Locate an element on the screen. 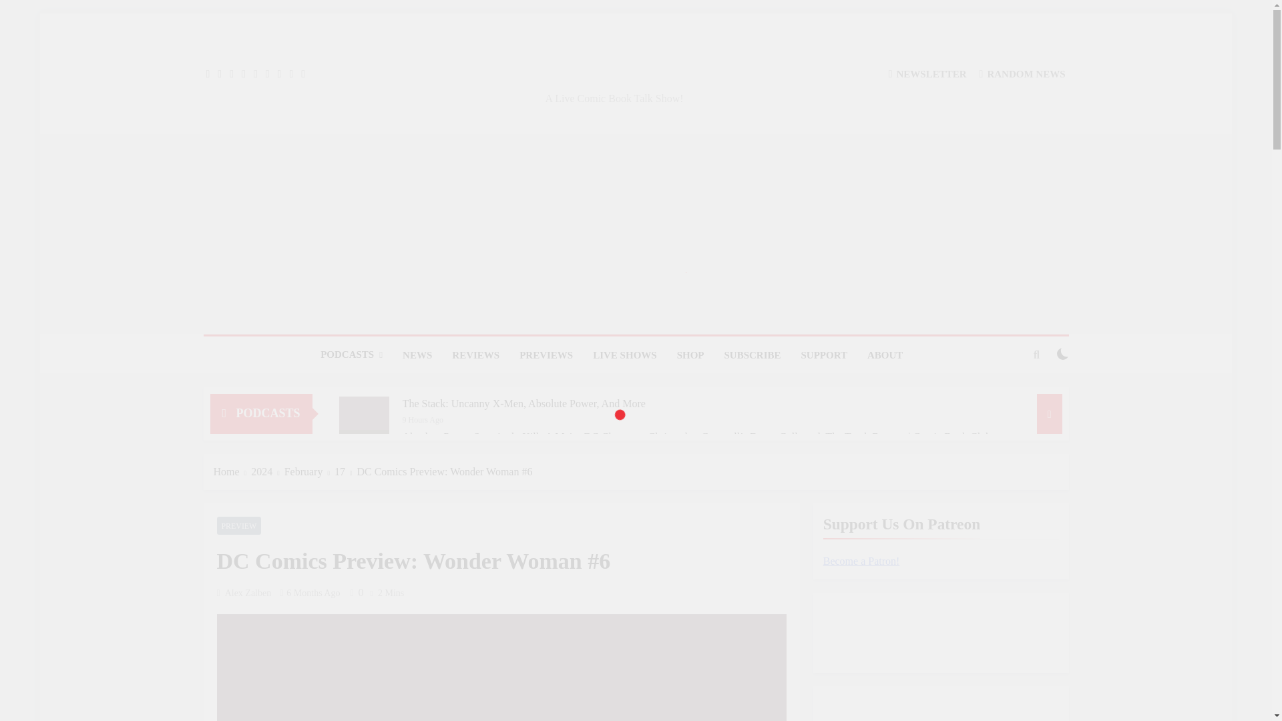 The height and width of the screenshot is (721, 1282). REVIEWS is located at coordinates (475, 354).